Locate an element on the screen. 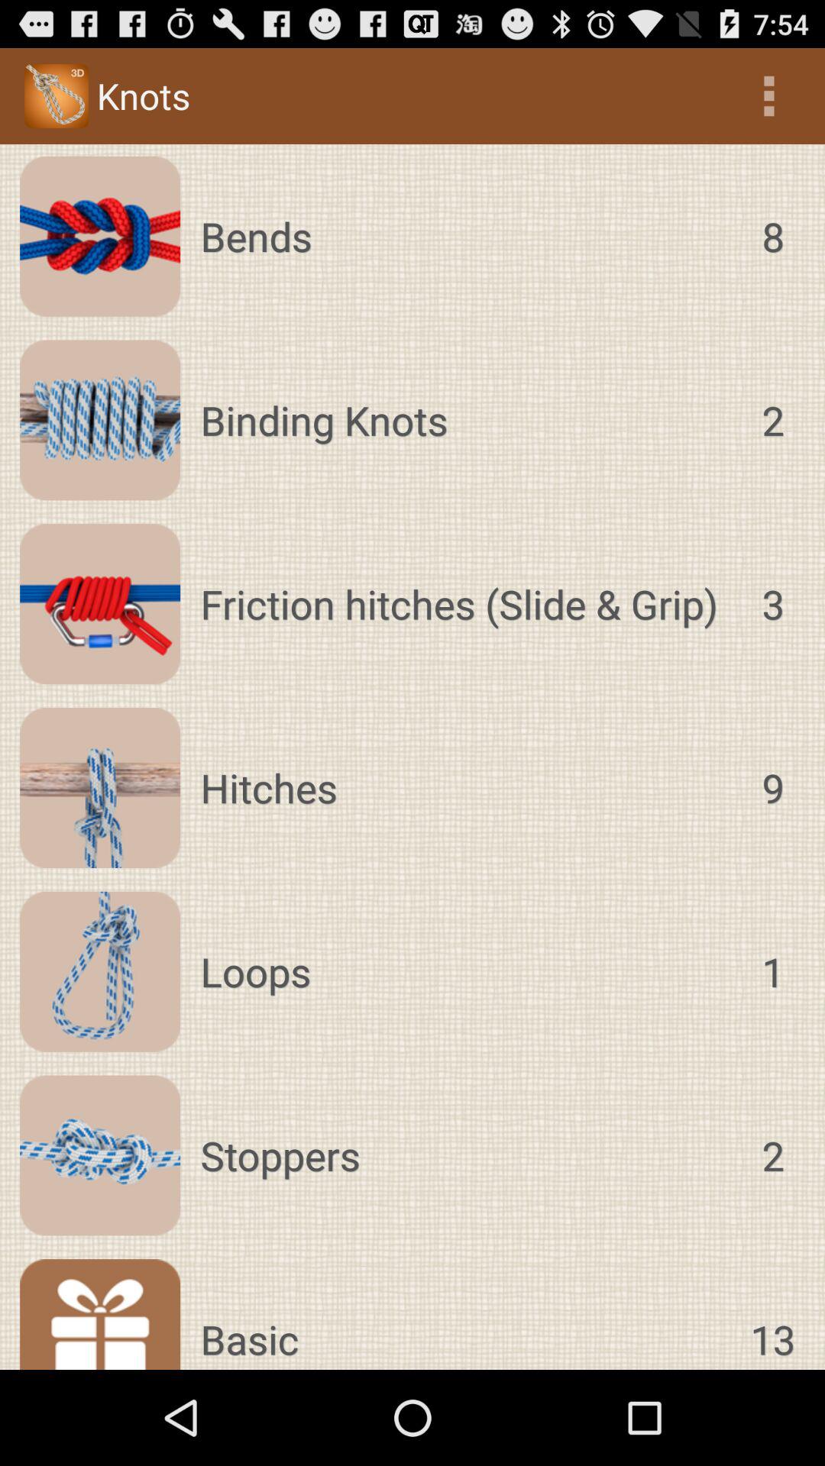  click 3 icon is located at coordinates (773, 604).